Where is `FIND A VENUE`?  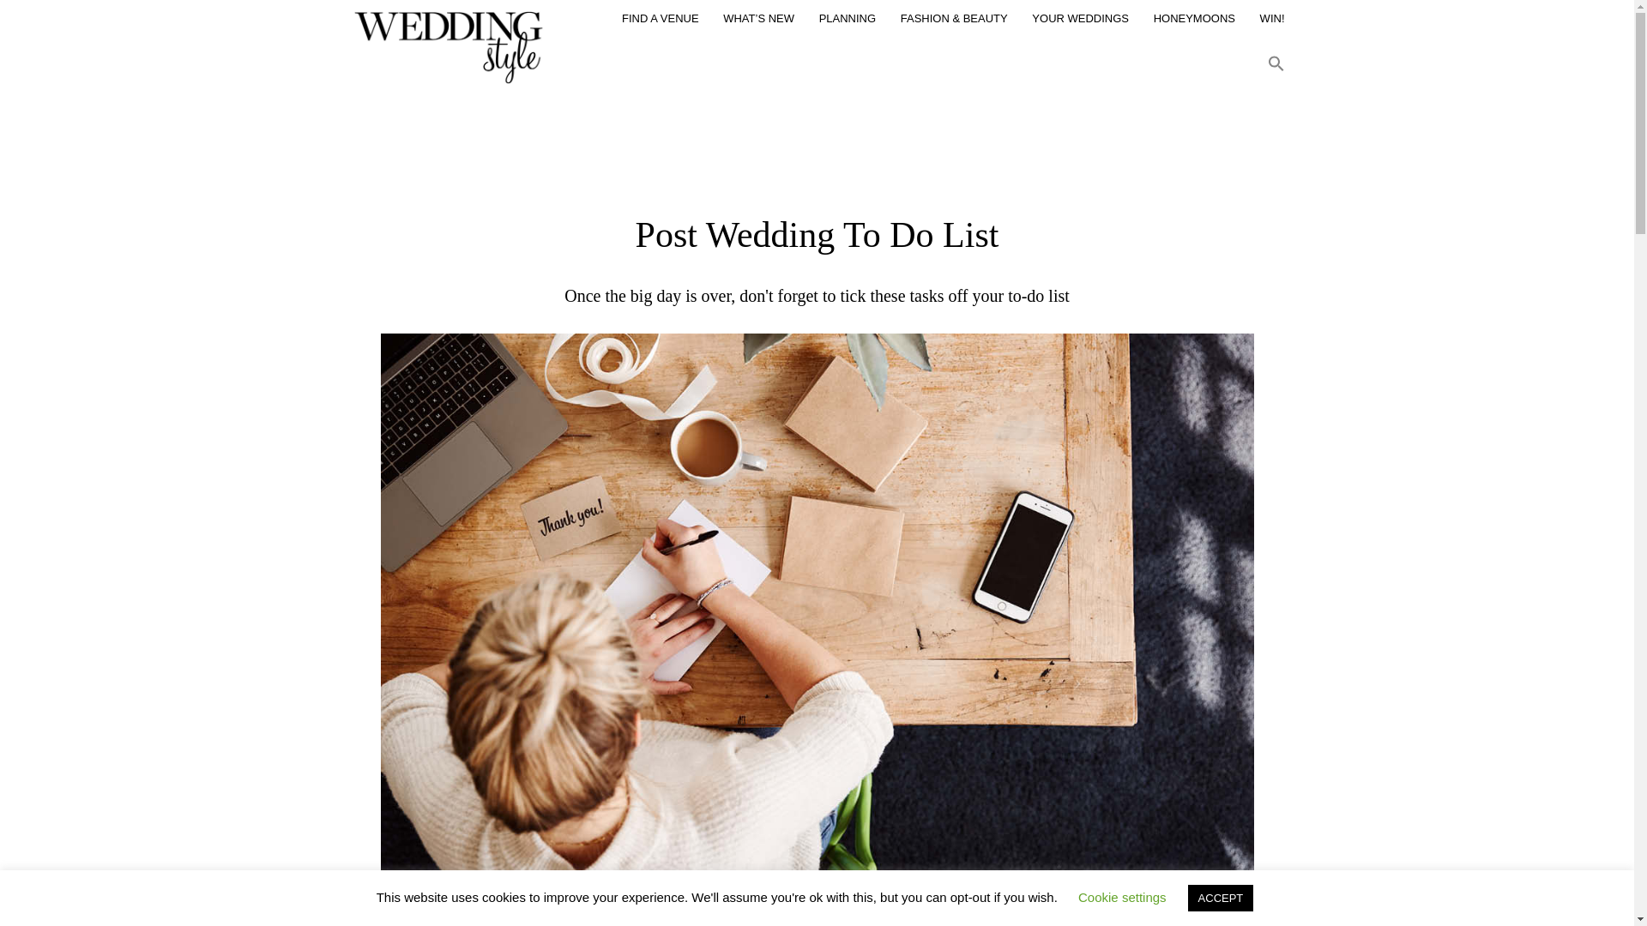
FIND A VENUE is located at coordinates (661, 22).